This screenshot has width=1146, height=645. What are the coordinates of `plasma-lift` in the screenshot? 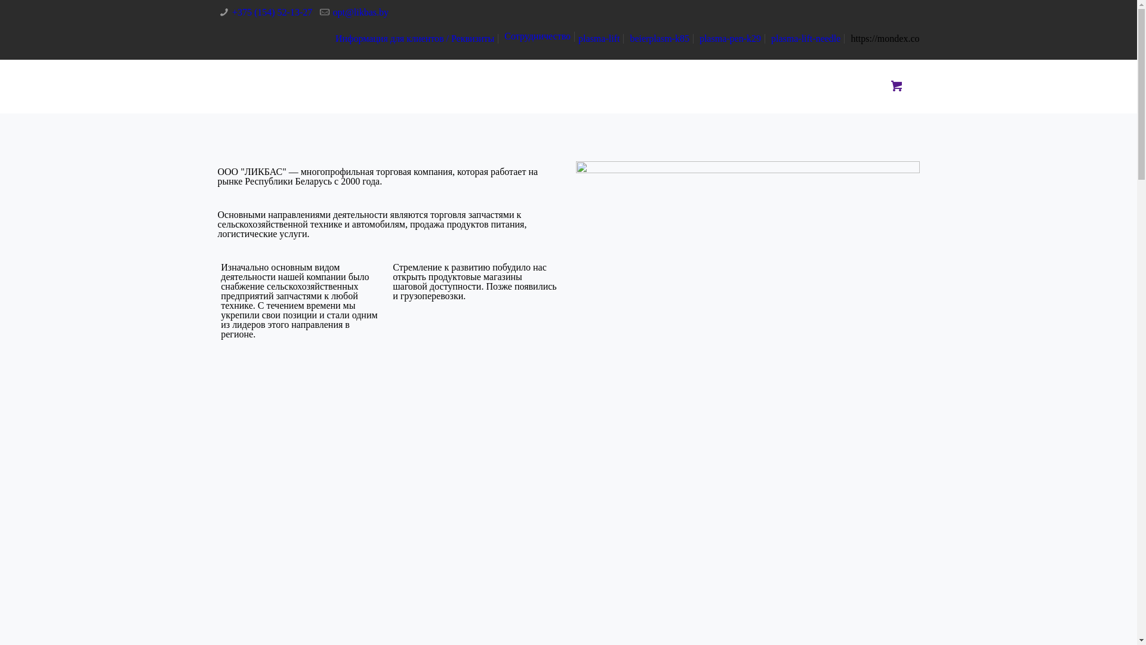 It's located at (599, 38).